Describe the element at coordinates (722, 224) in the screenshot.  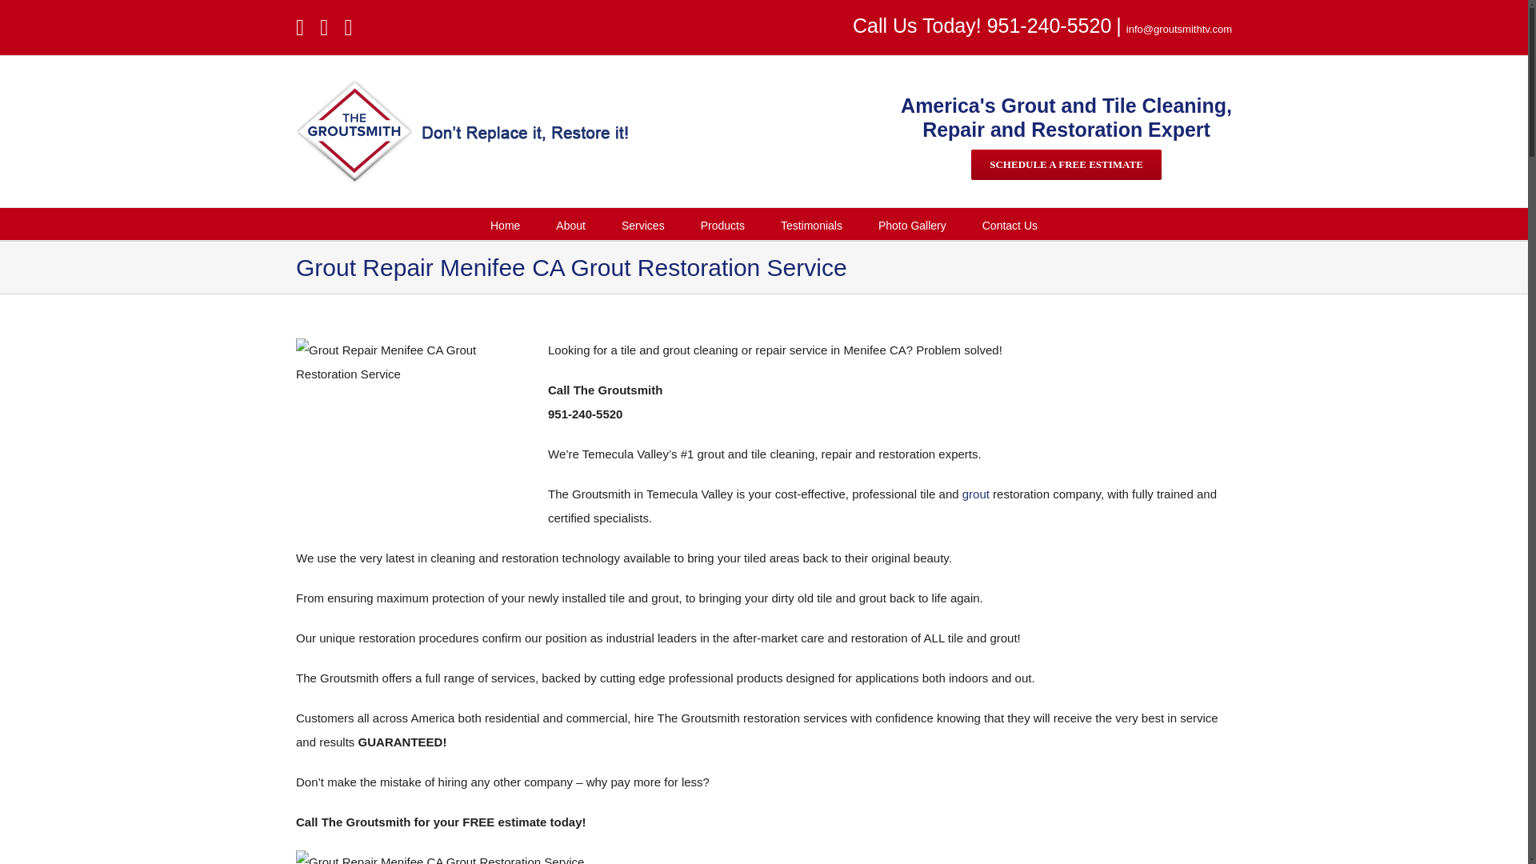
I see `Products` at that location.